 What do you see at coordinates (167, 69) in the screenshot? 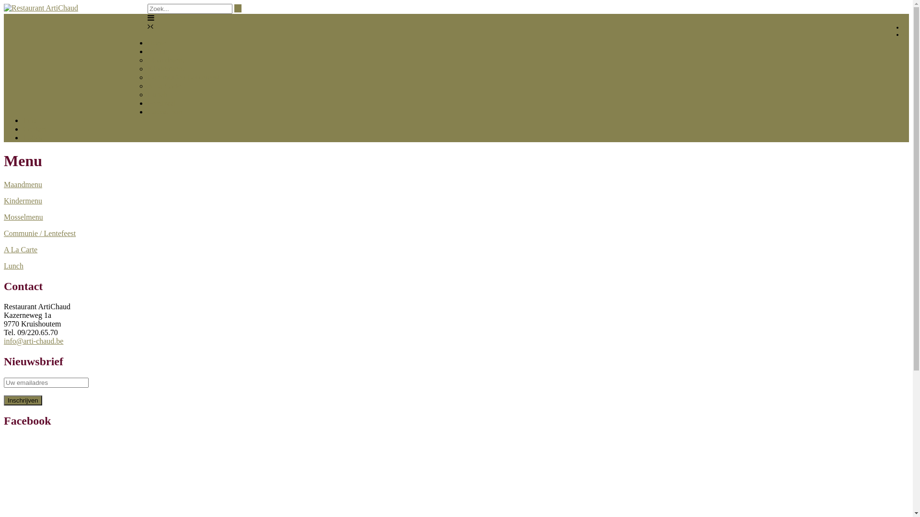
I see `Kindermenu` at bounding box center [167, 69].